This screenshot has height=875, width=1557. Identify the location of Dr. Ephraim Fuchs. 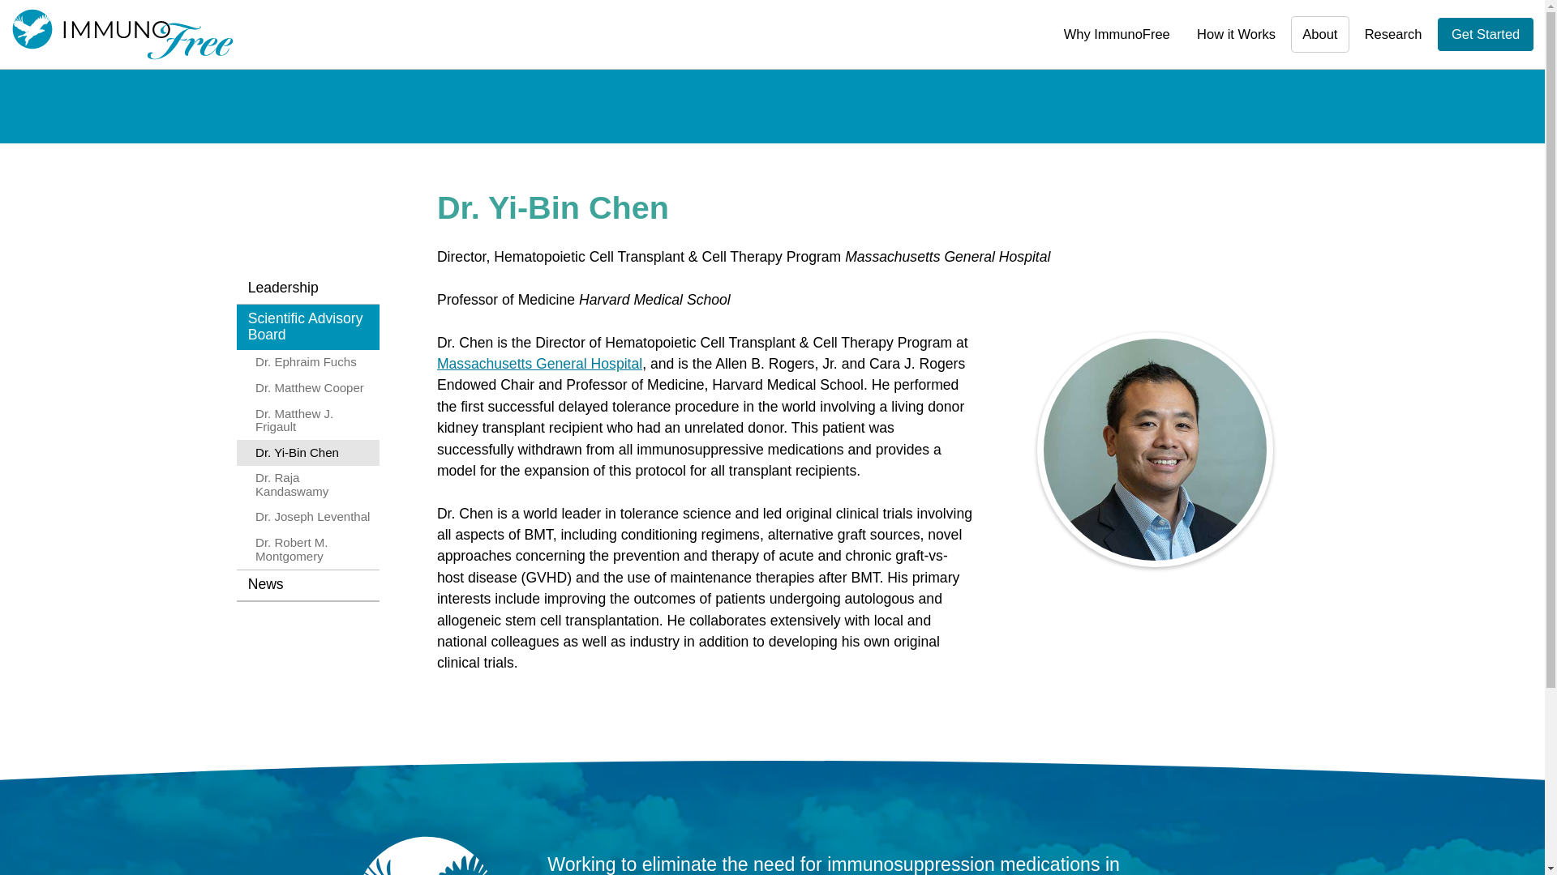
(308, 363).